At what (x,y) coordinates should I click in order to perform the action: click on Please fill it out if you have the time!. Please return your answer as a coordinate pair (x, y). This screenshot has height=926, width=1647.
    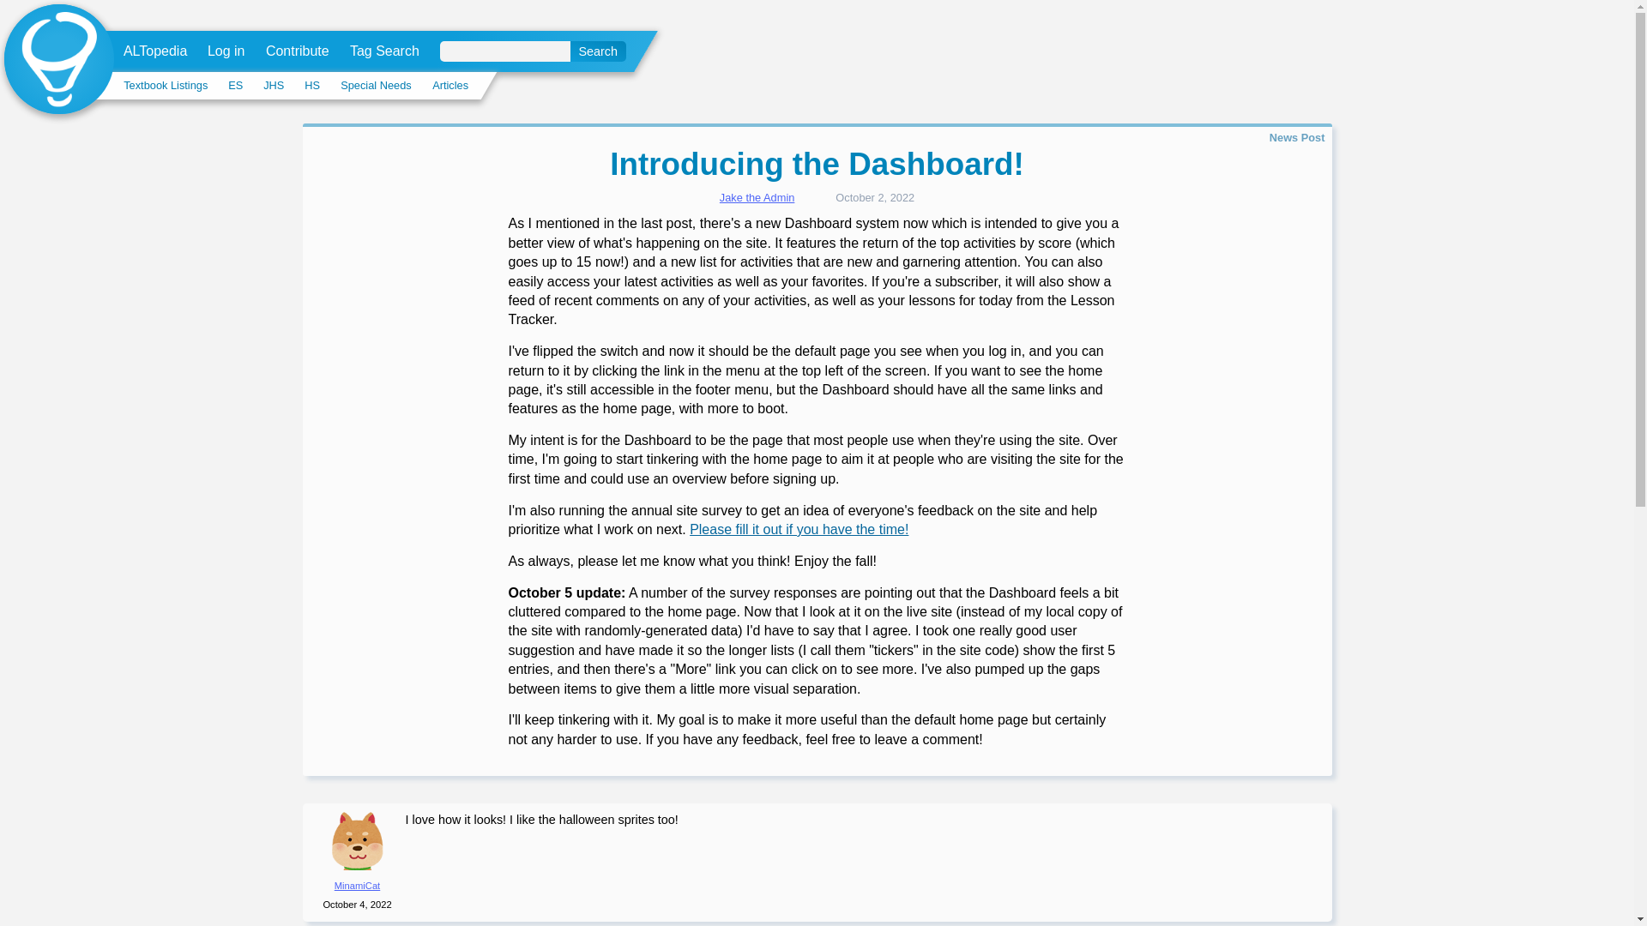
    Looking at the image, I should click on (799, 530).